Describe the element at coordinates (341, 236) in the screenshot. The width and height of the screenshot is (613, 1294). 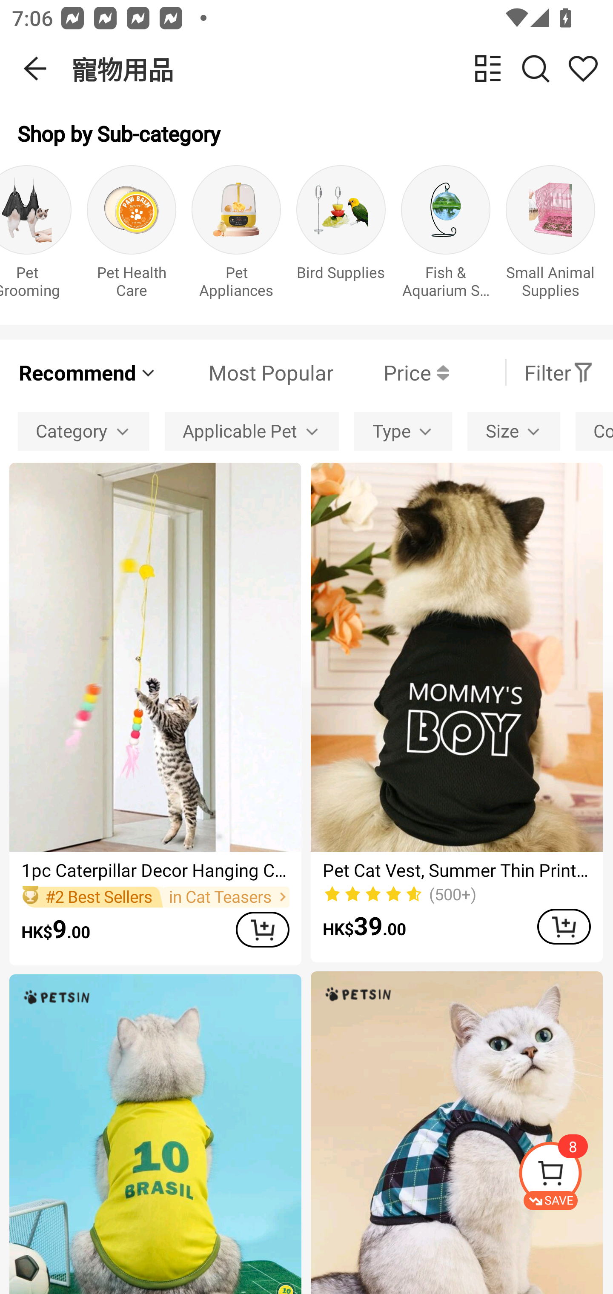
I see `Bird Supplies` at that location.